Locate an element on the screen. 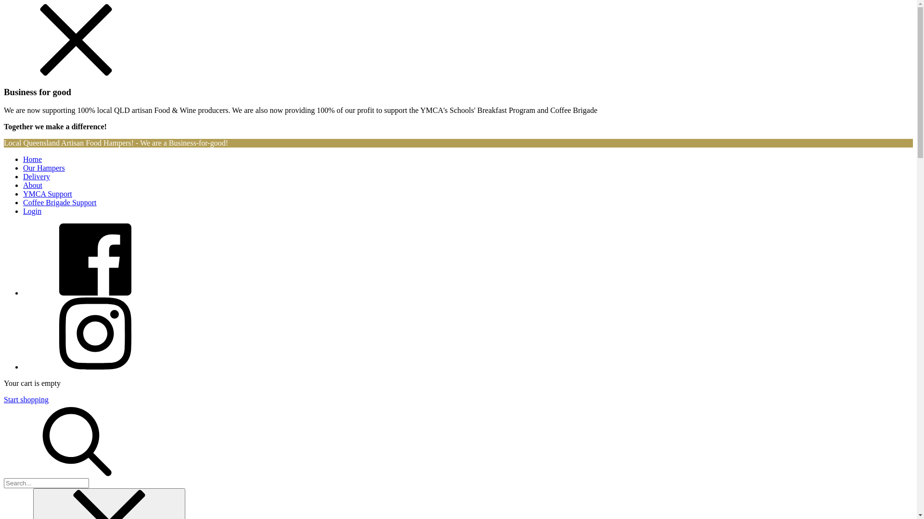 This screenshot has height=519, width=924. Instagram is located at coordinates (95, 367).